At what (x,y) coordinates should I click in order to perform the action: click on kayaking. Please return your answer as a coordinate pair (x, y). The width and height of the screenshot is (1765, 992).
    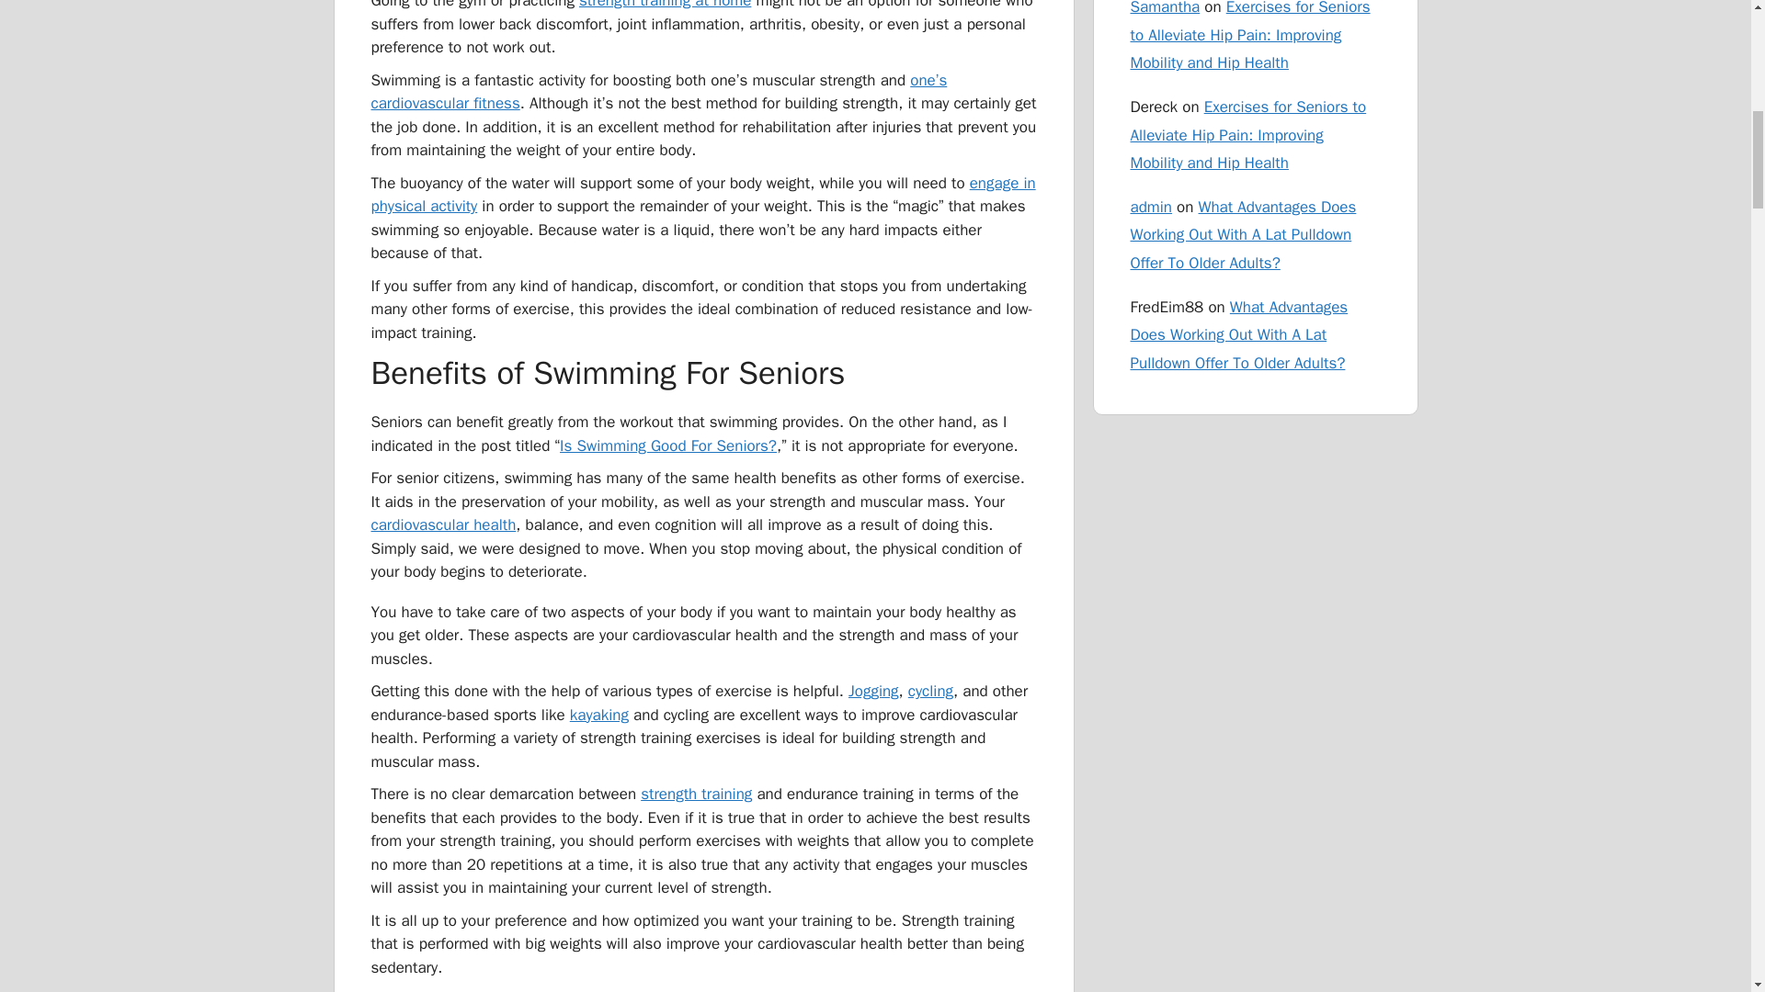
    Looking at the image, I should click on (599, 715).